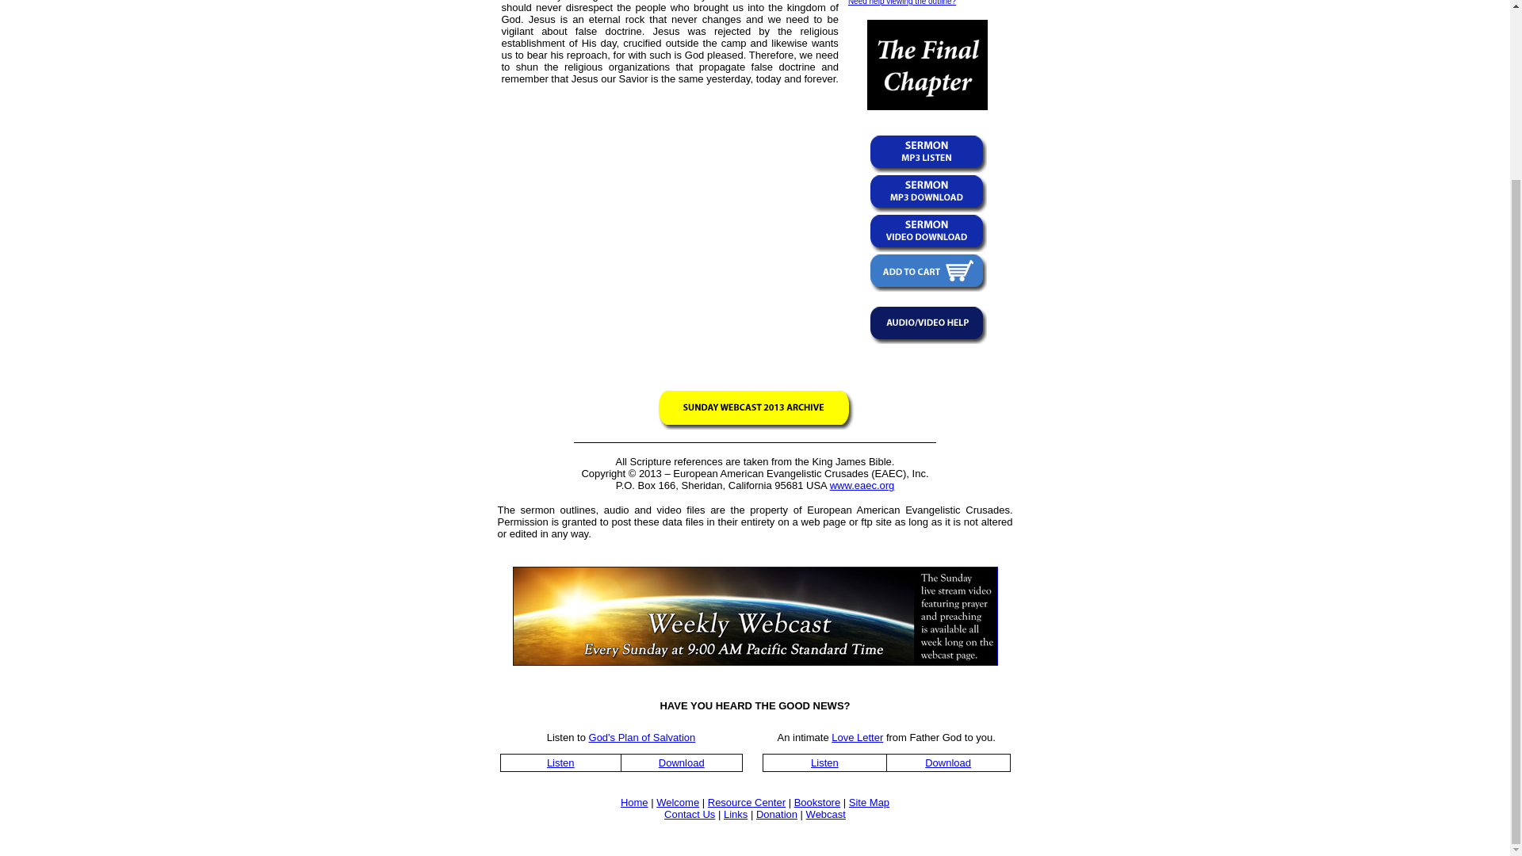 This screenshot has width=1522, height=856. Describe the element at coordinates (746, 802) in the screenshot. I see `Resource Center` at that location.